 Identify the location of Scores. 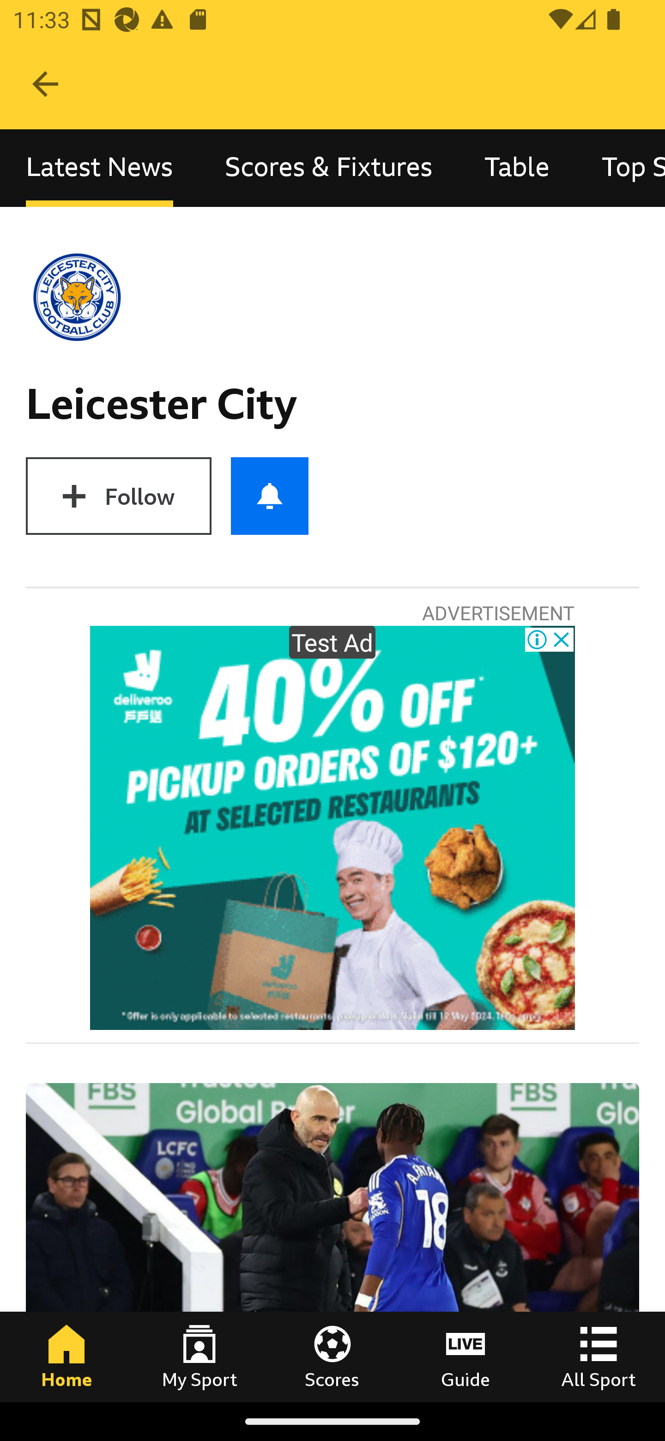
(332, 1356).